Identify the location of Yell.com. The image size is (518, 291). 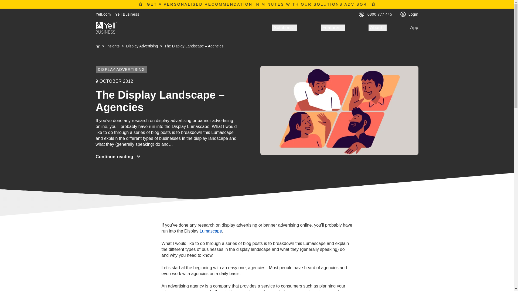
(103, 14).